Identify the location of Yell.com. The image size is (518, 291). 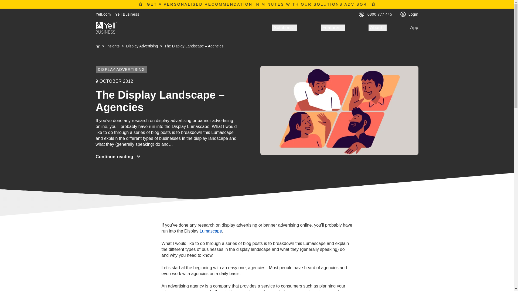
(103, 14).